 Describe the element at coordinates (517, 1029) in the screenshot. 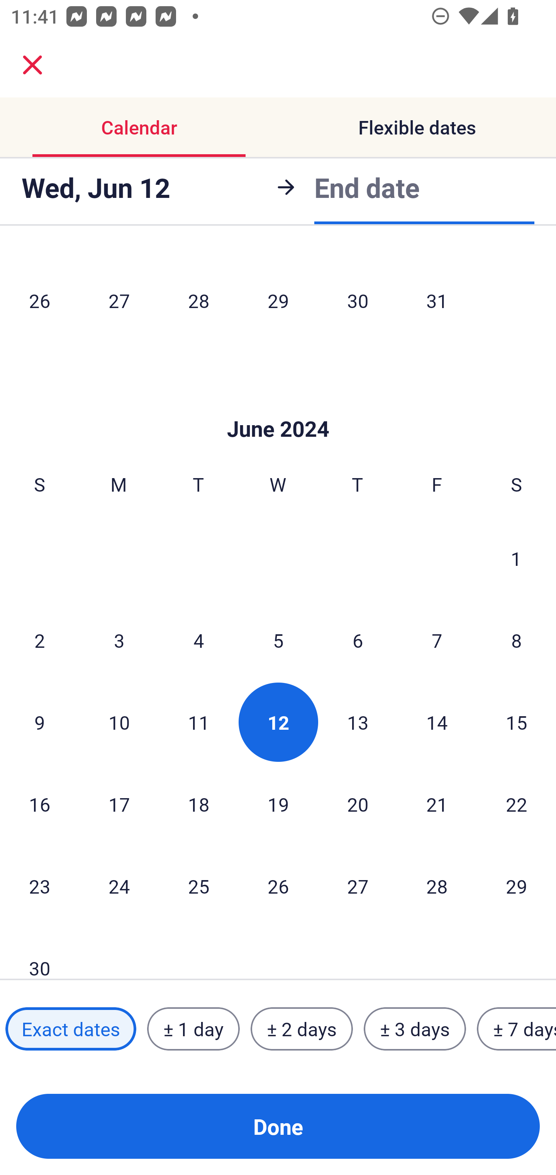

I see `± 7 days` at that location.